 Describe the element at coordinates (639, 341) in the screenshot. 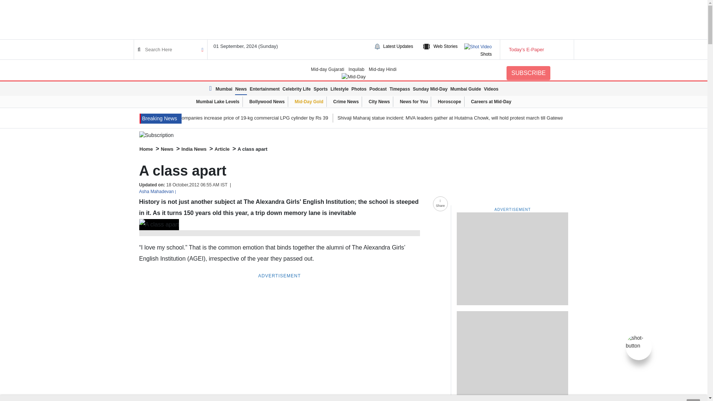

I see `Midday Shot Videos` at that location.